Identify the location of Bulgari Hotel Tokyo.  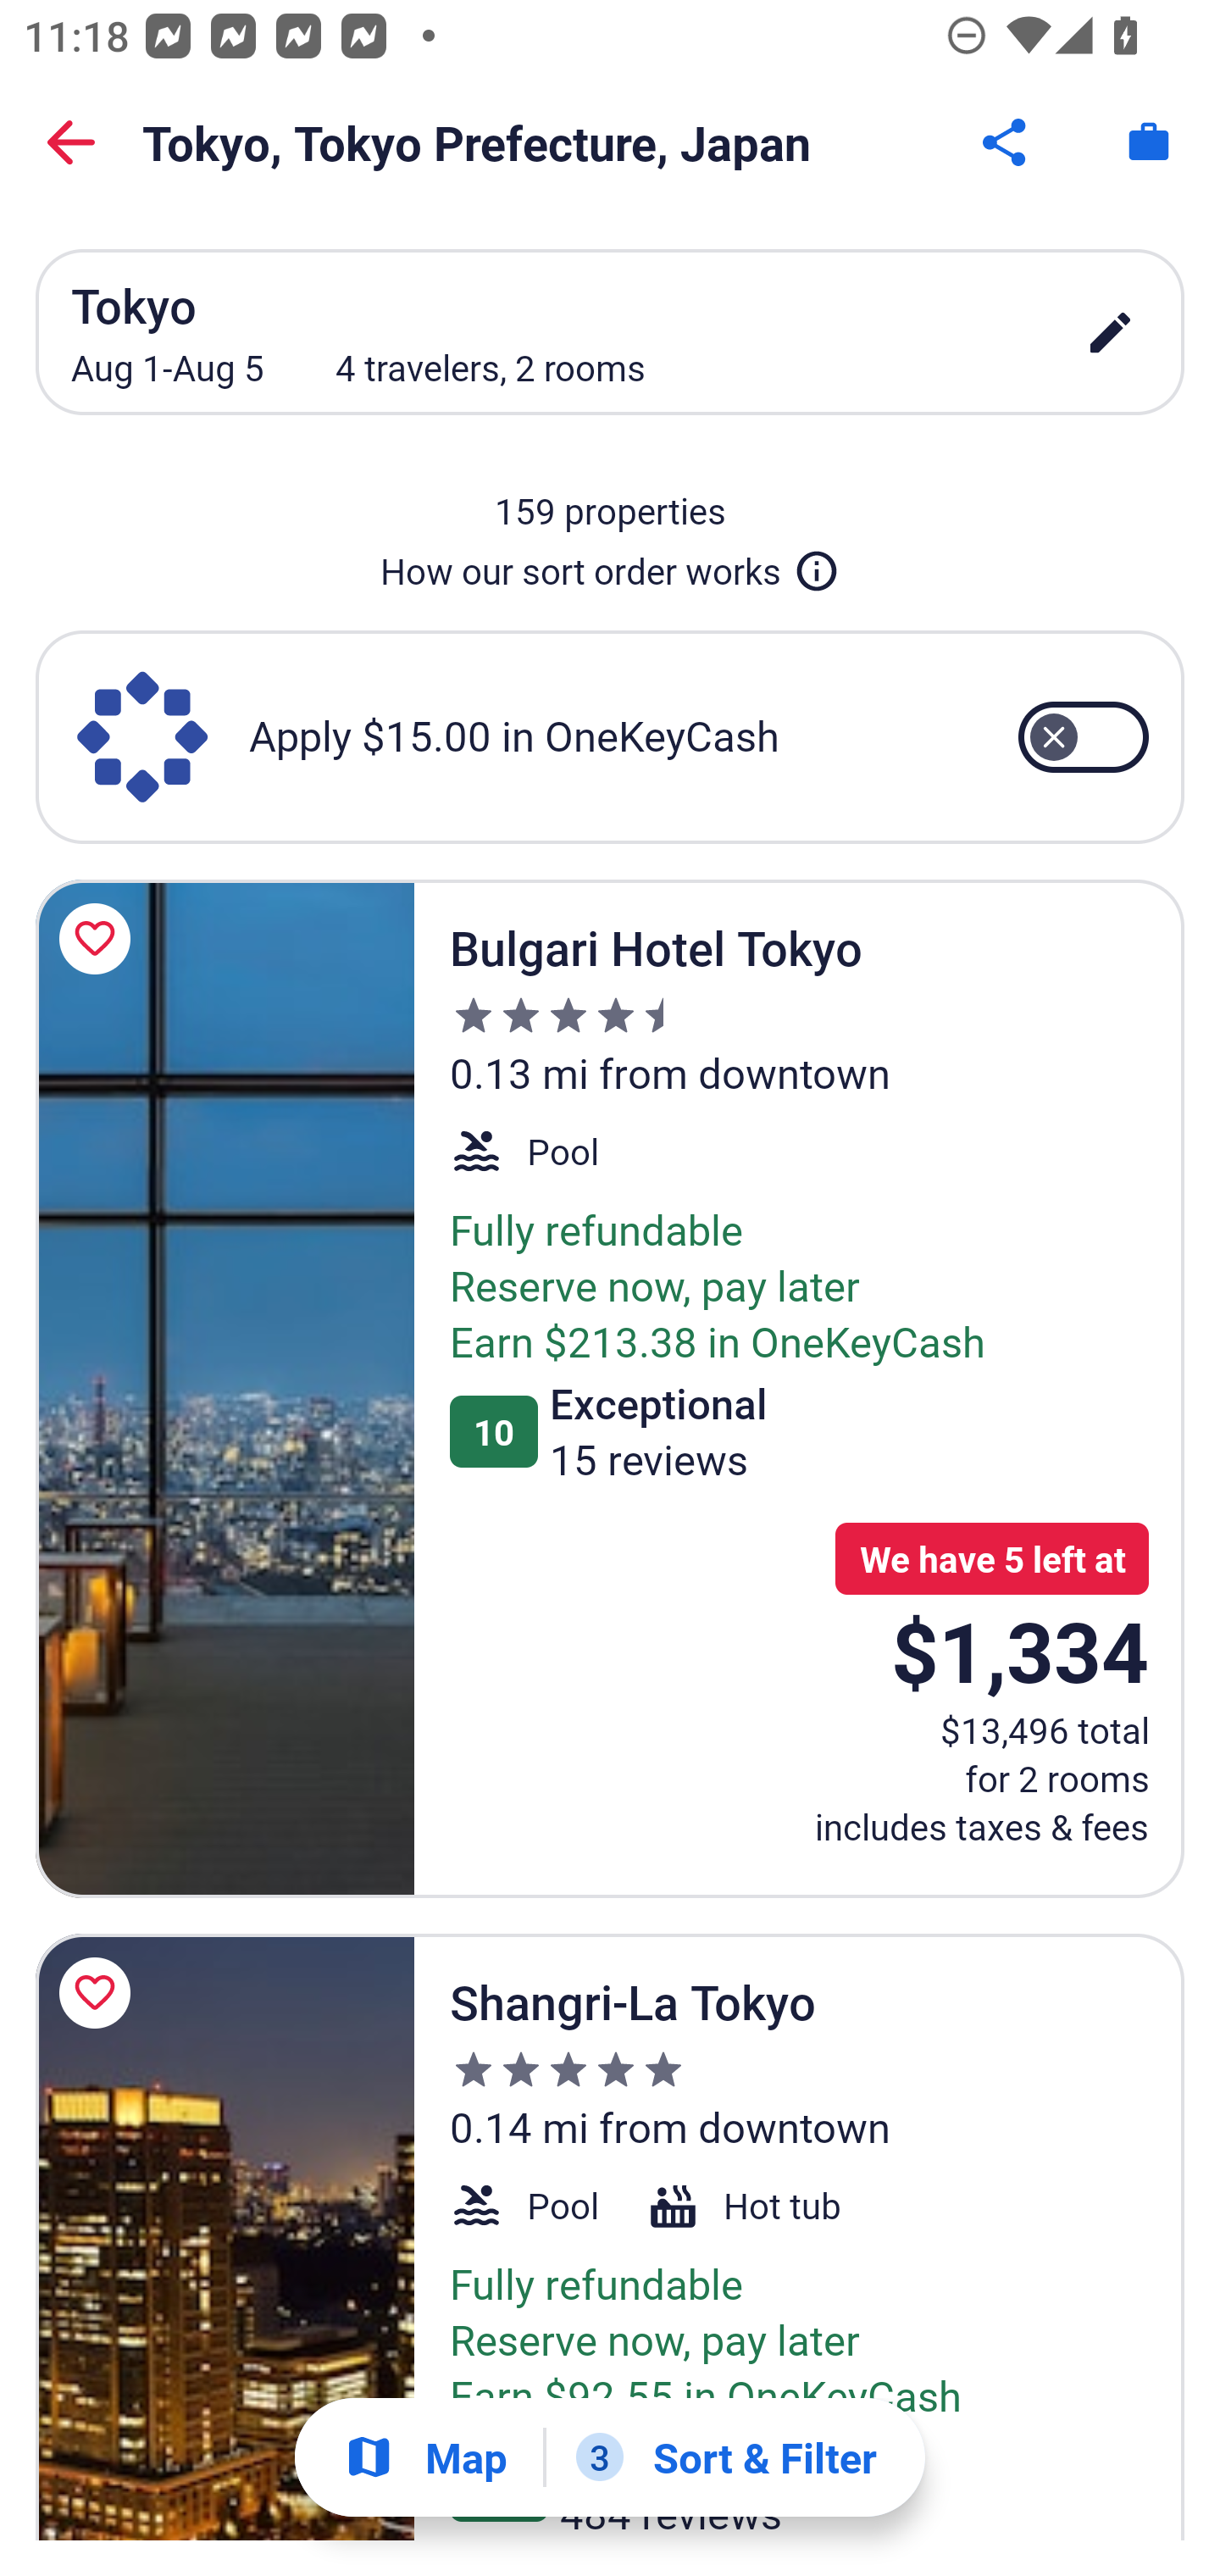
(225, 1388).